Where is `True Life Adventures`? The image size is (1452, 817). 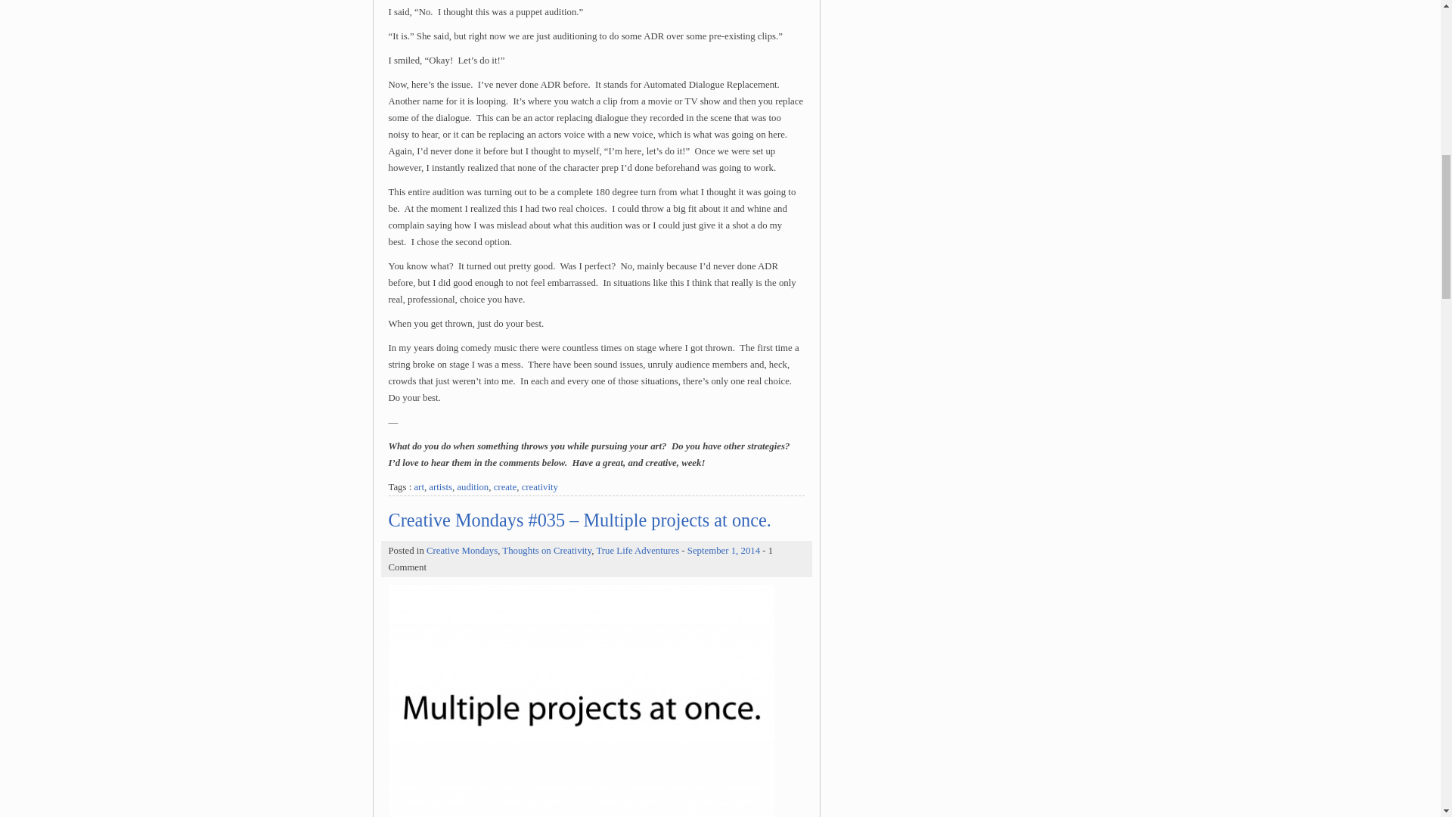 True Life Adventures is located at coordinates (637, 551).